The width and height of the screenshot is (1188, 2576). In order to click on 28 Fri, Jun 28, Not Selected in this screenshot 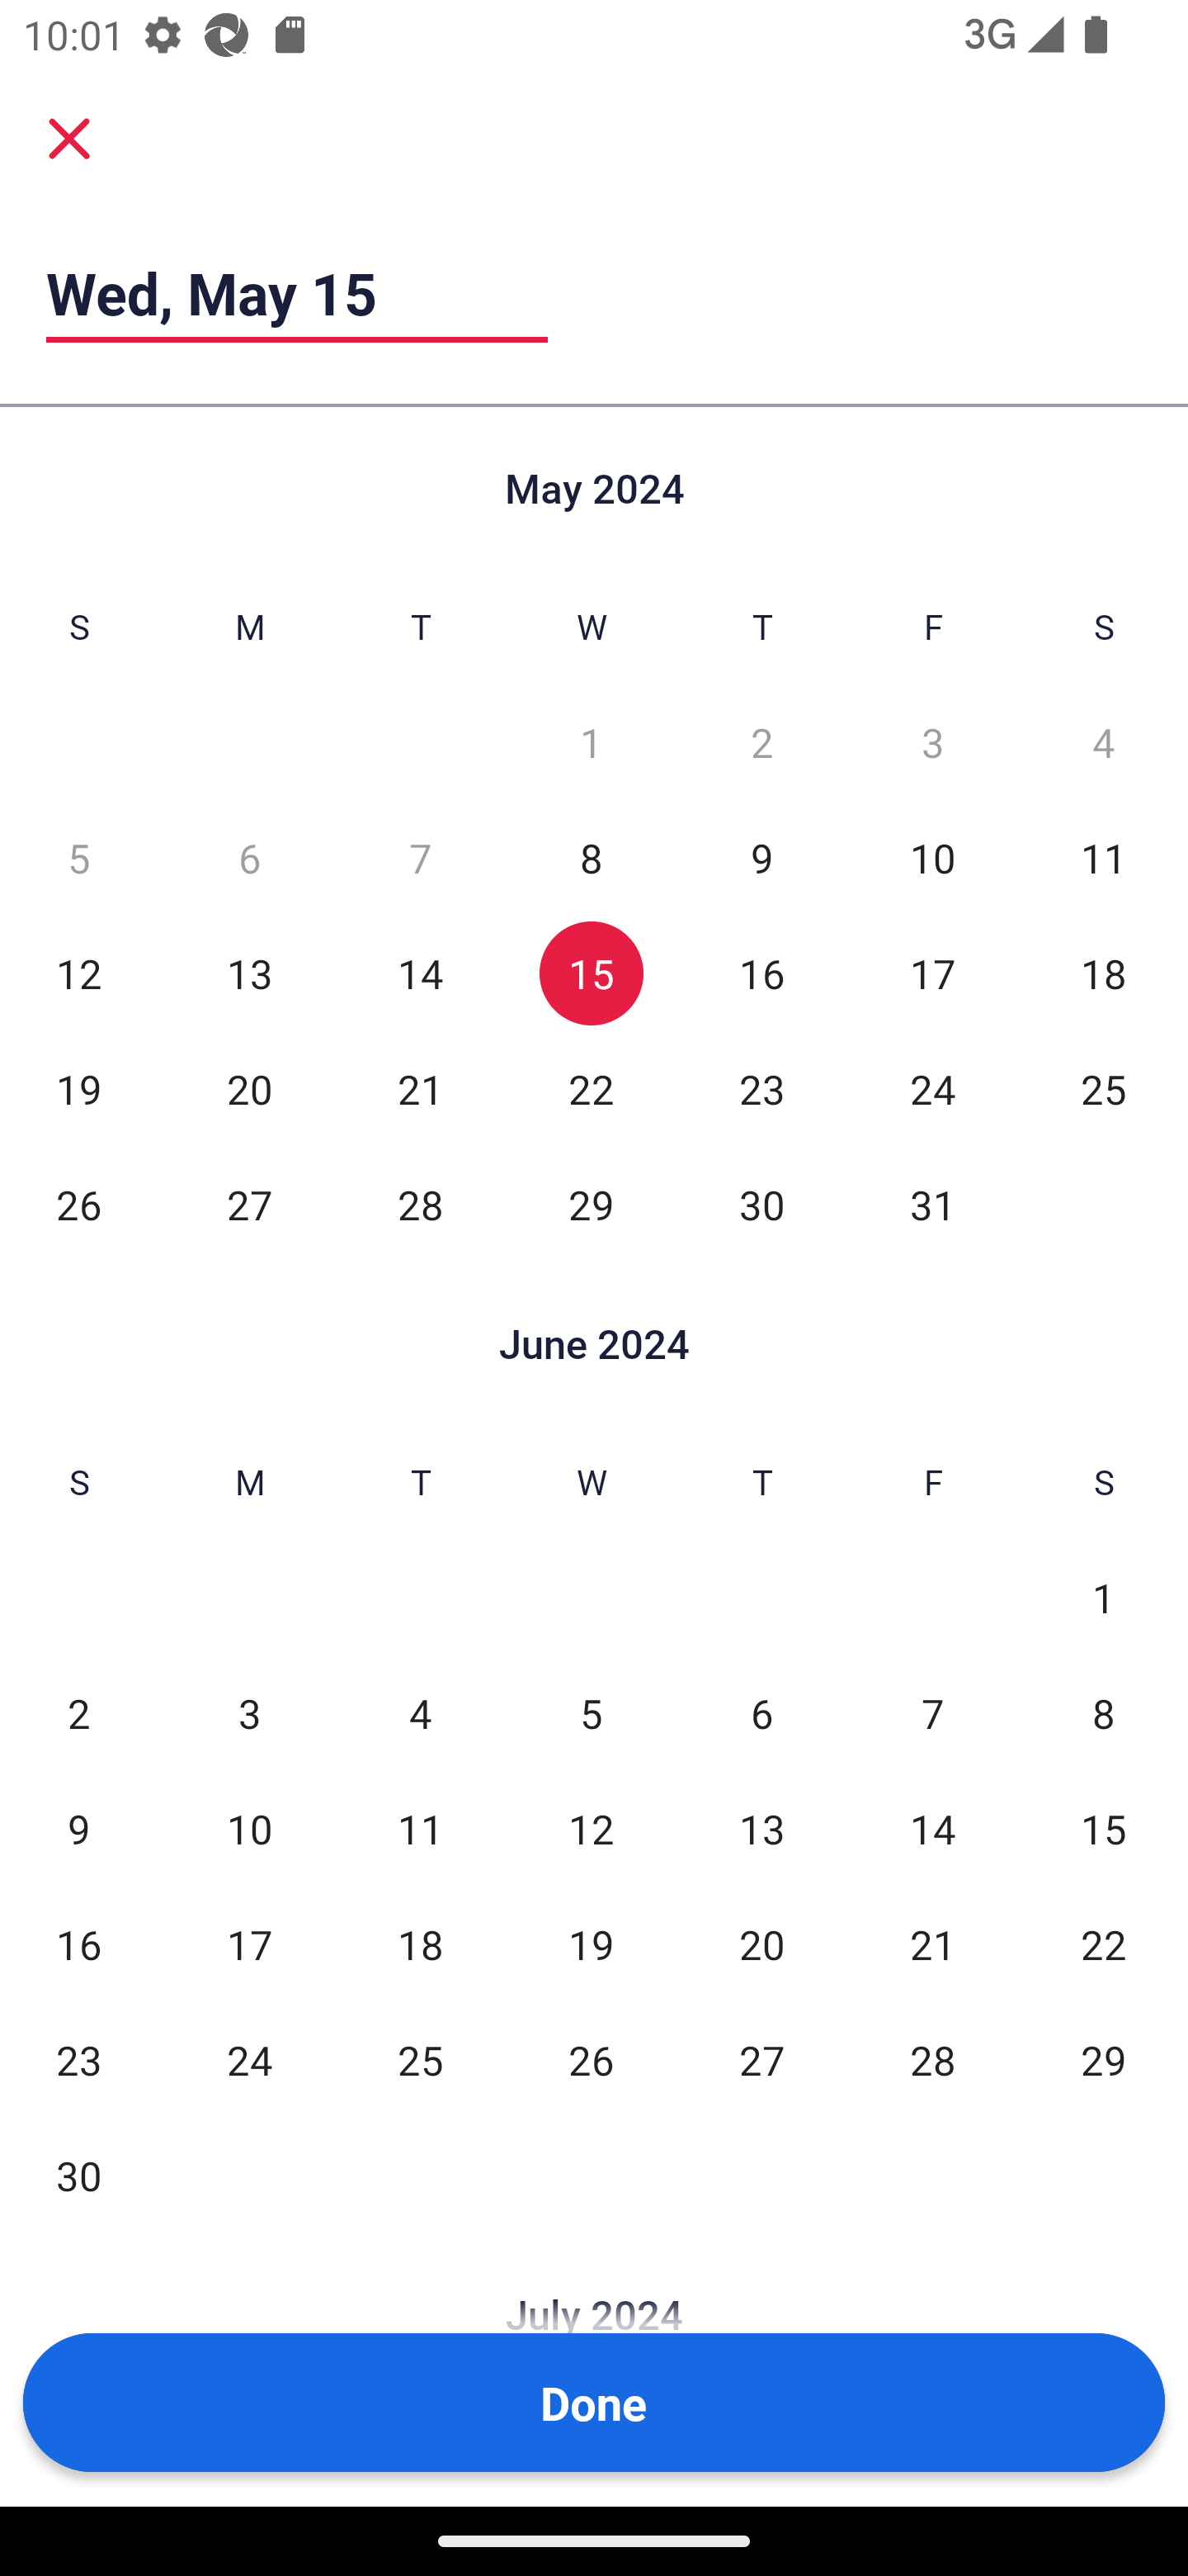, I will do `click(932, 2059)`.